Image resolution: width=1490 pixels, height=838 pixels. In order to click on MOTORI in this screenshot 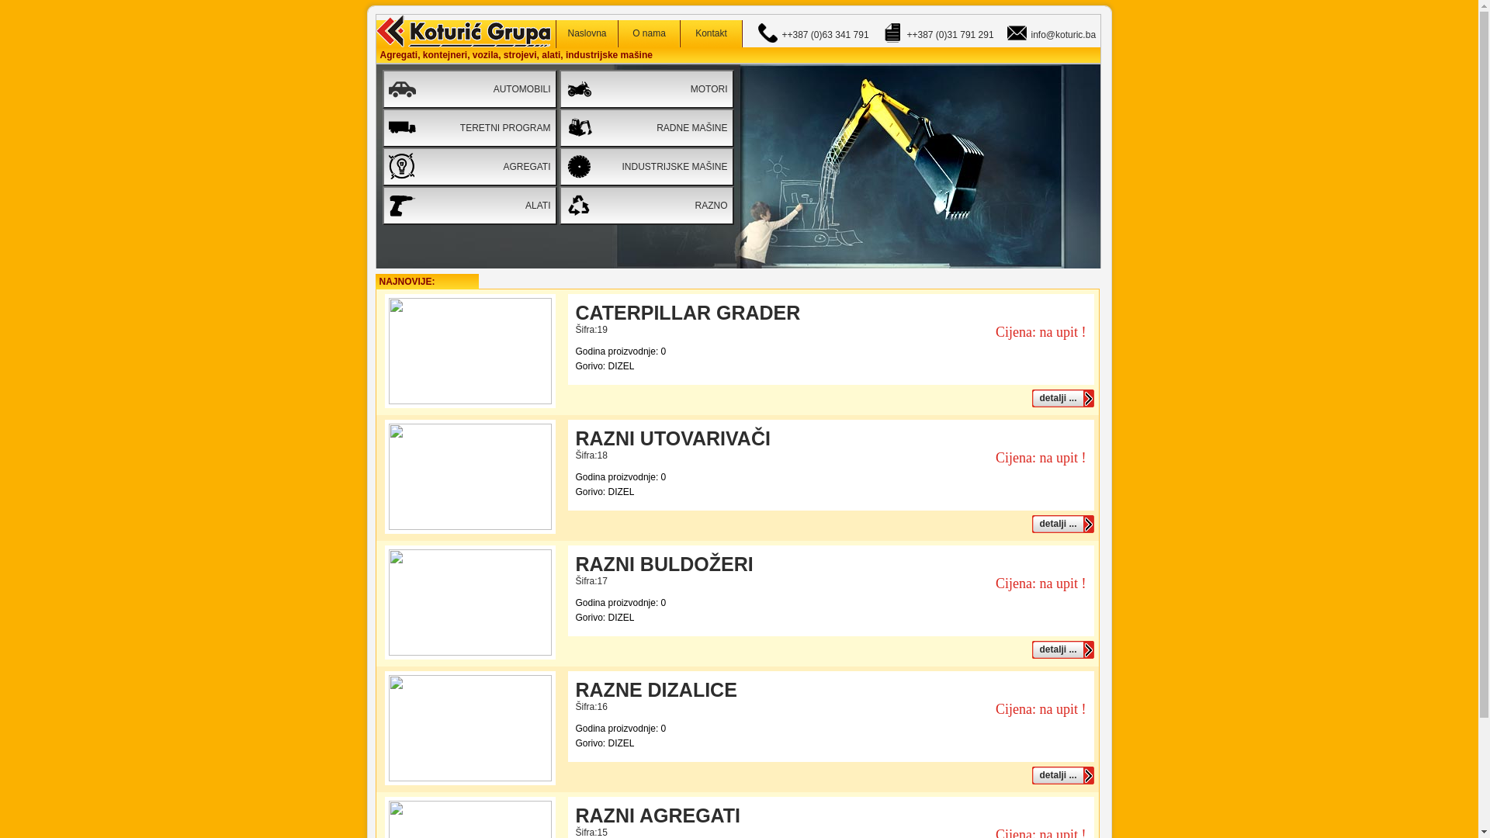, I will do `click(646, 89)`.